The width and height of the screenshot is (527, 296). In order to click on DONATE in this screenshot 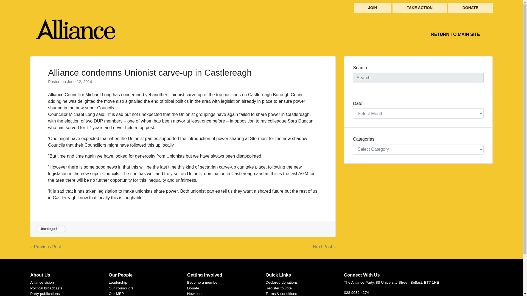, I will do `click(470, 8)`.